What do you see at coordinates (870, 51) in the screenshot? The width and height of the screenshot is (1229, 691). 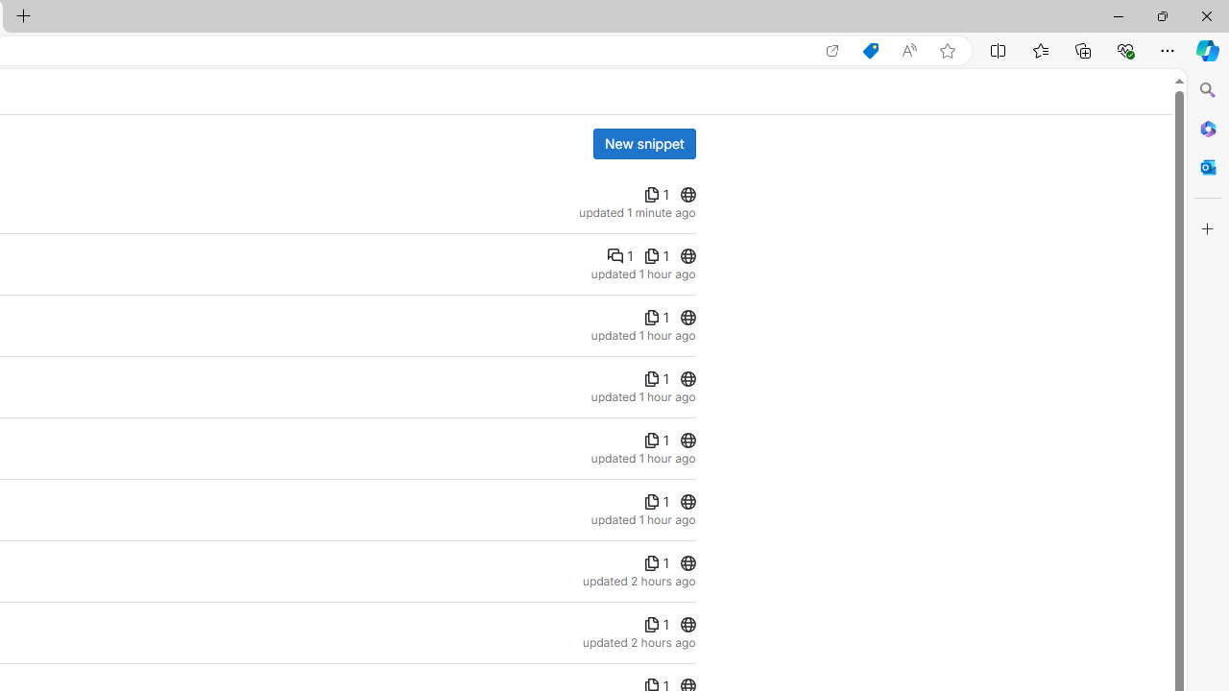 I see `Shopping in Microsoft Edge` at bounding box center [870, 51].